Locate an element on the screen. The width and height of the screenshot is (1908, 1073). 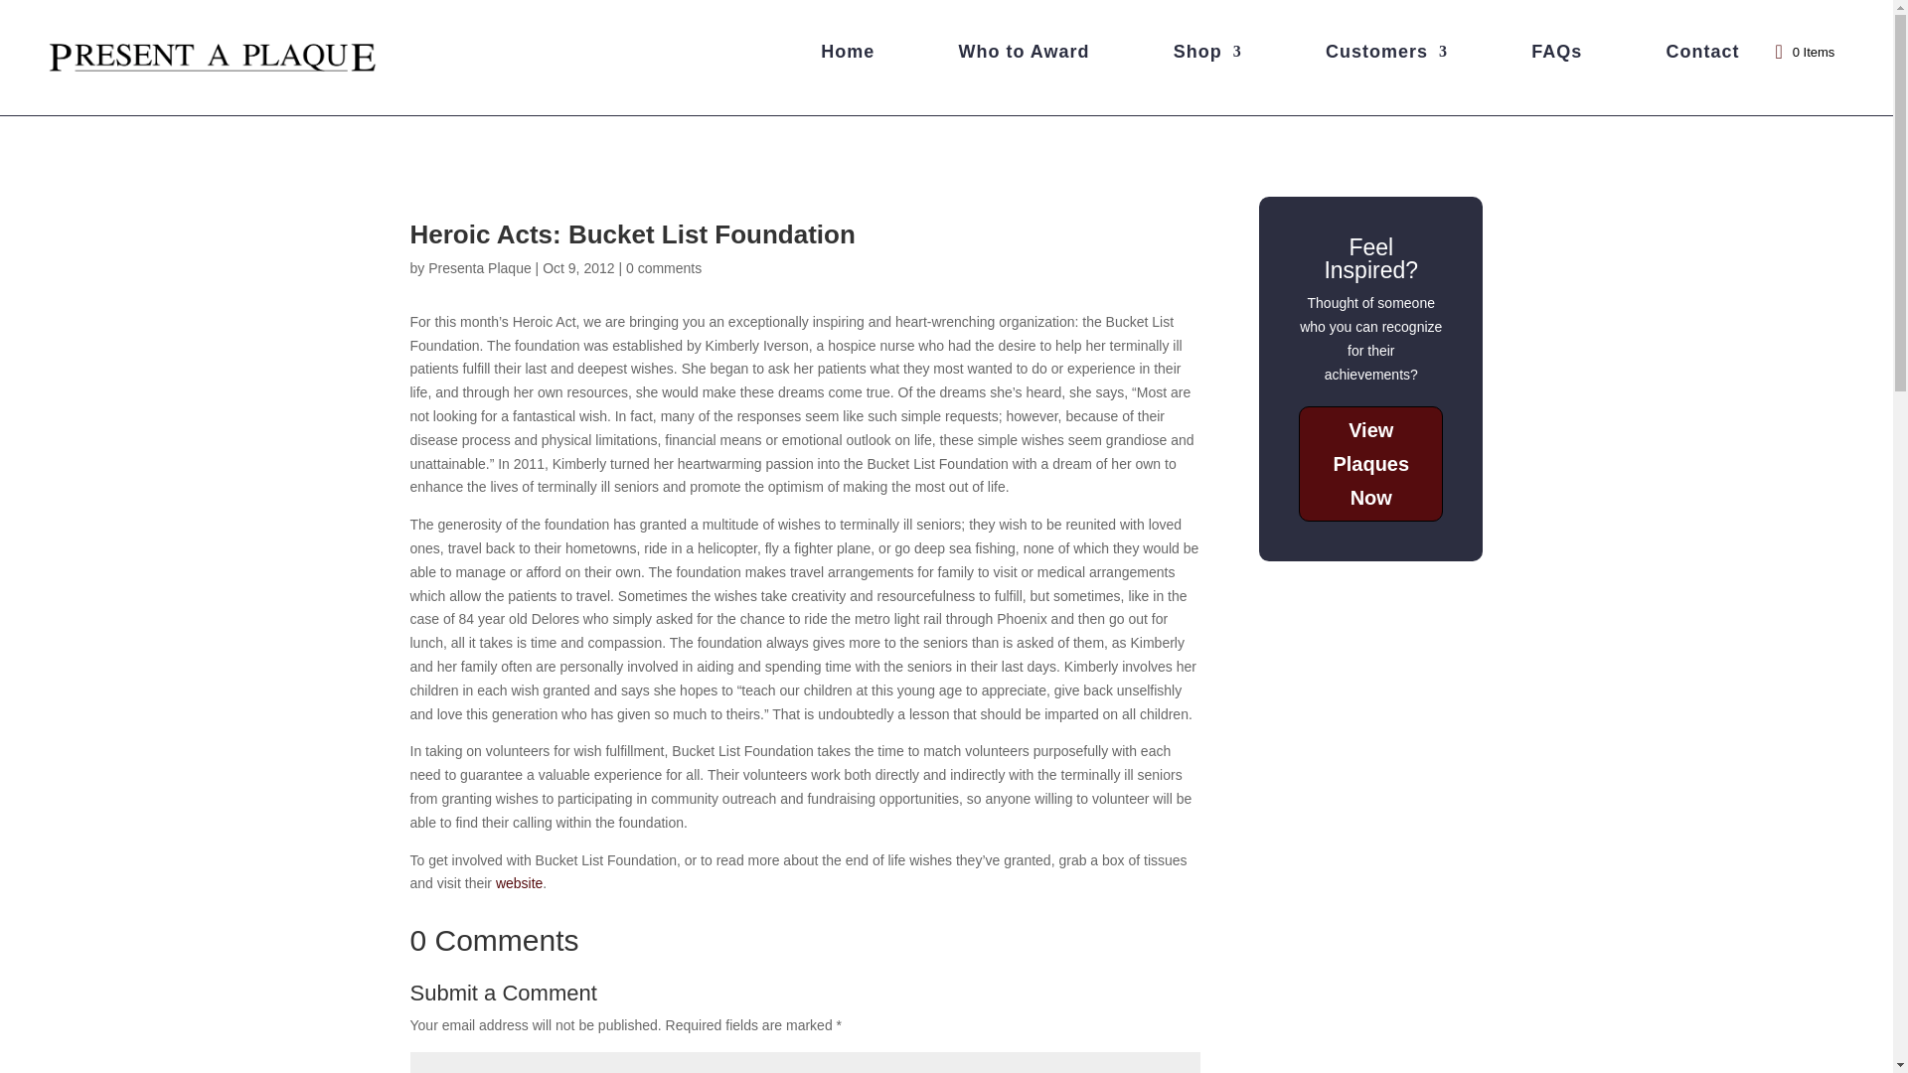
0 comments is located at coordinates (664, 268).